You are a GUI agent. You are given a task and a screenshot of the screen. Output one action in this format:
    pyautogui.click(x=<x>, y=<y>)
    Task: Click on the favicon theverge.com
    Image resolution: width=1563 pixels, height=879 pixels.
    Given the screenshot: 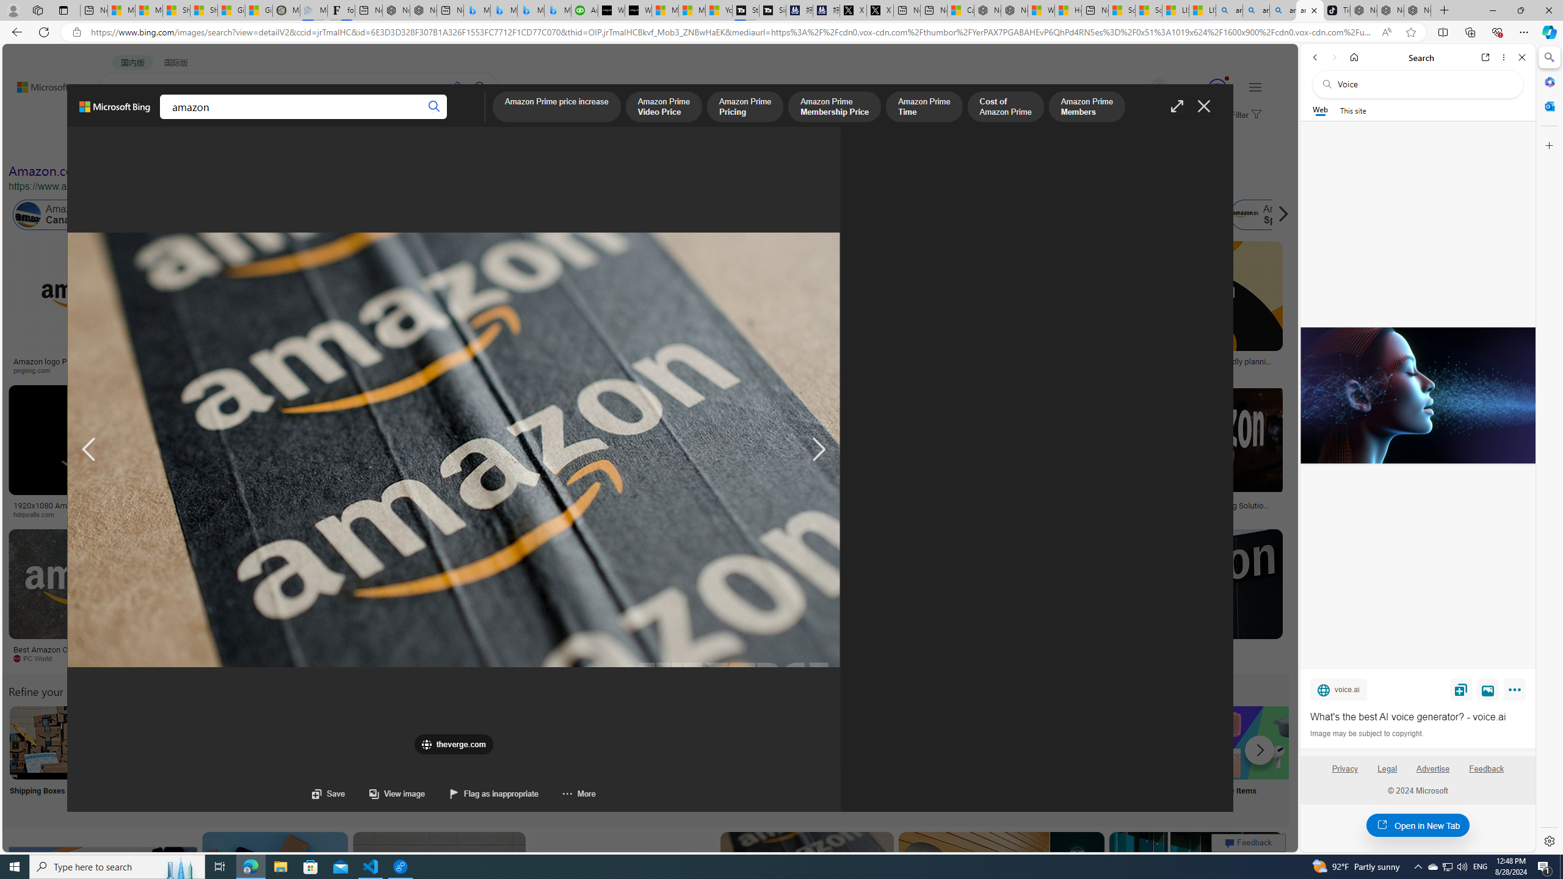 What is the action you would take?
    pyautogui.click(x=454, y=743)
    